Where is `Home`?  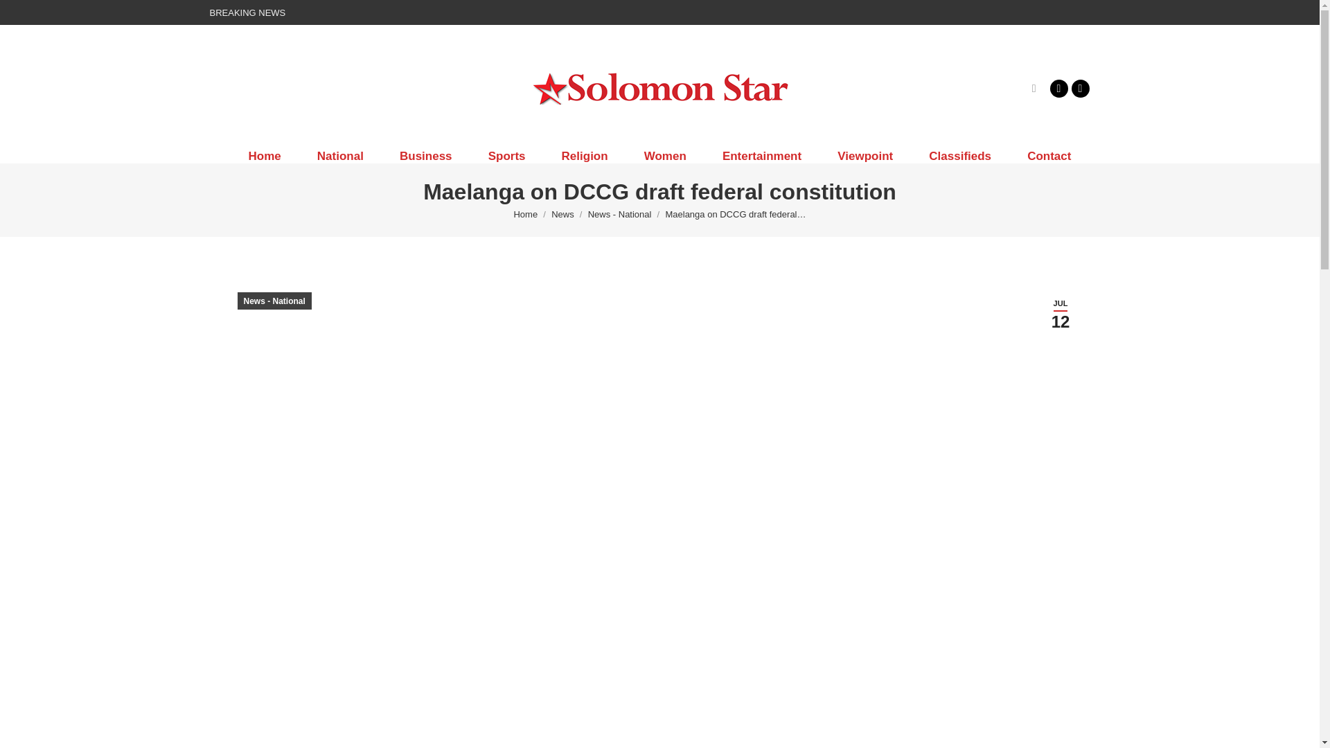
Home is located at coordinates (525, 215).